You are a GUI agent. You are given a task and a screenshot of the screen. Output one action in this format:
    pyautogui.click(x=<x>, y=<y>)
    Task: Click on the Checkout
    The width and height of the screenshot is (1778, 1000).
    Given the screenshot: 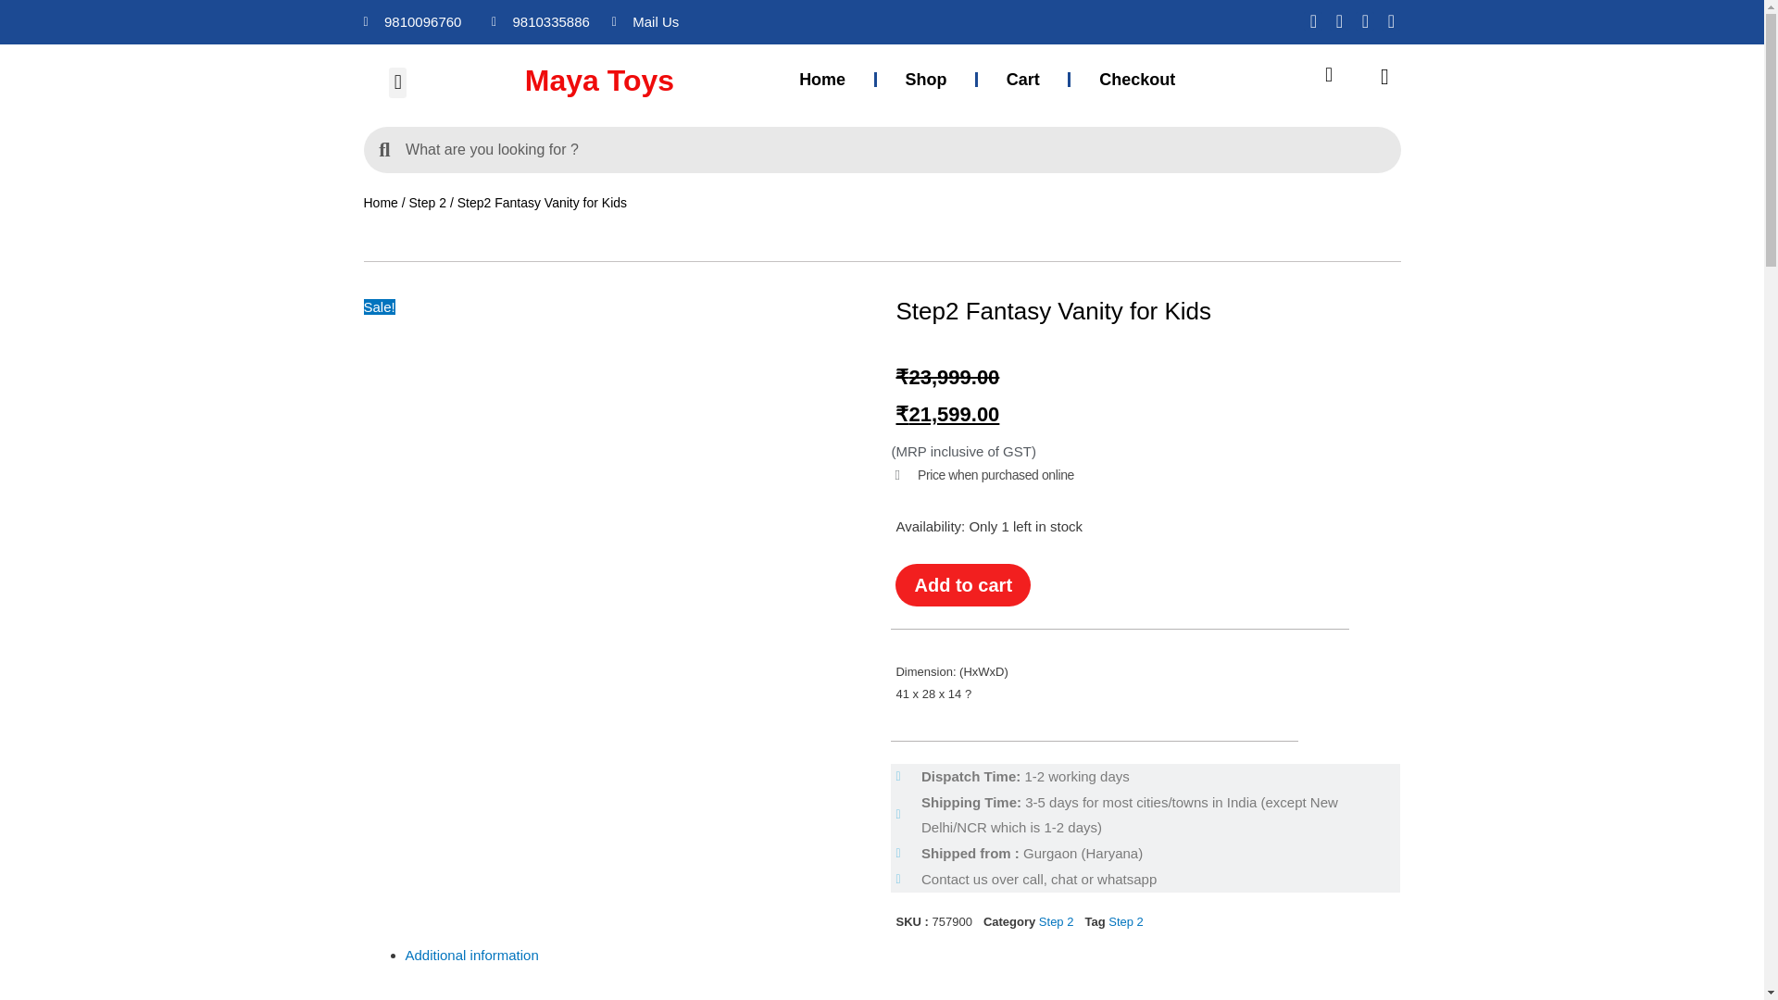 What is the action you would take?
    pyautogui.click(x=1136, y=80)
    